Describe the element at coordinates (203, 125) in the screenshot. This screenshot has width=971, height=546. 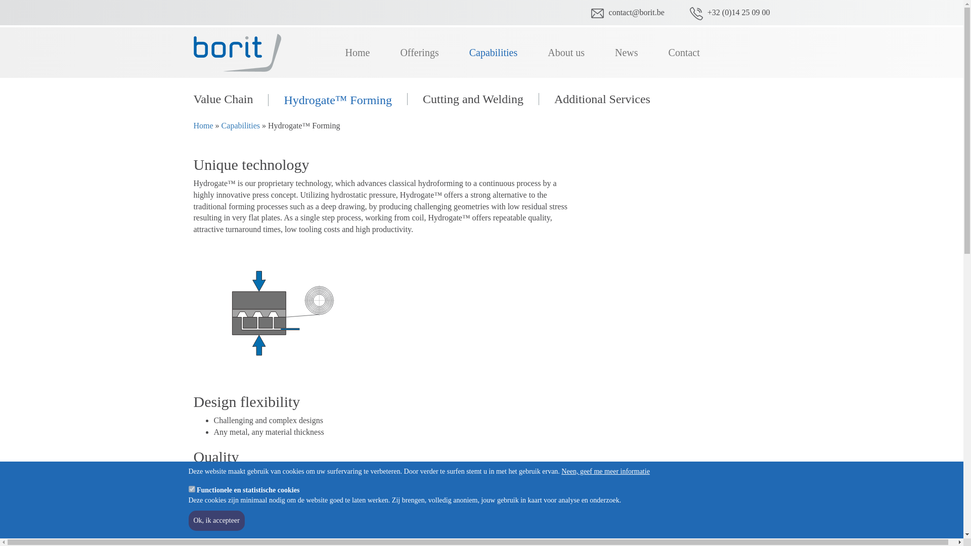
I see `Home` at that location.